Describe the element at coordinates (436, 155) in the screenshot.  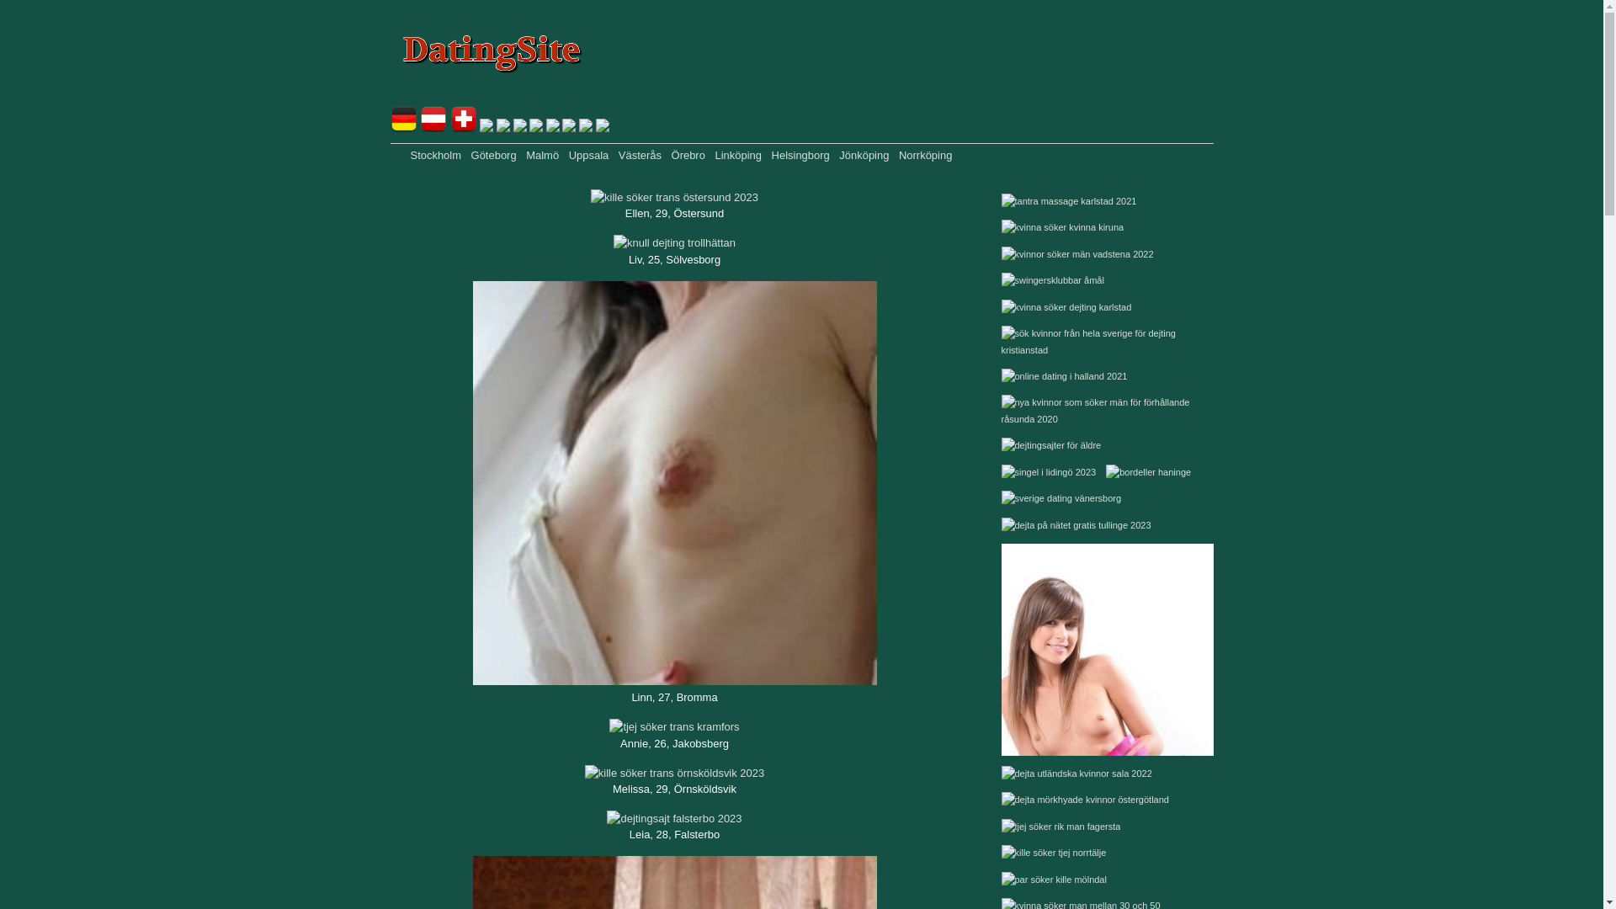
I see `Stockholm` at that location.